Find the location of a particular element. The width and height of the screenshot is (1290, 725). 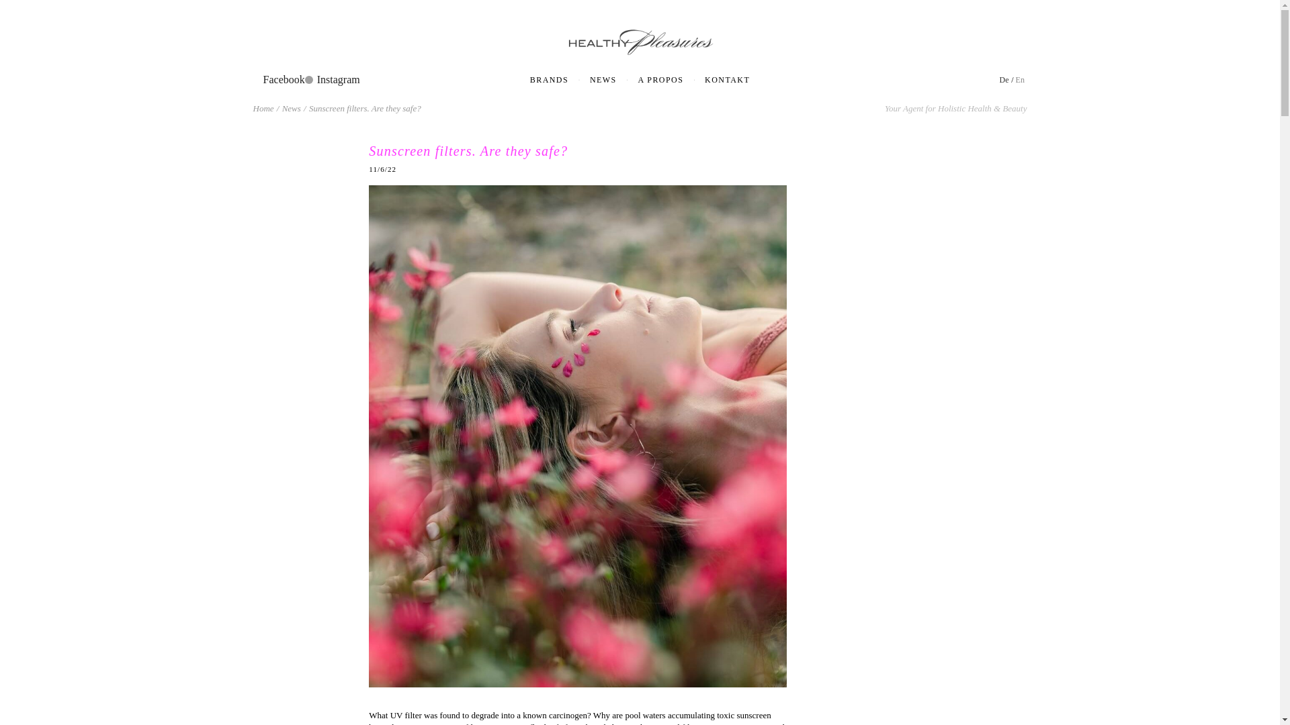

Instagram is located at coordinates (343, 79).